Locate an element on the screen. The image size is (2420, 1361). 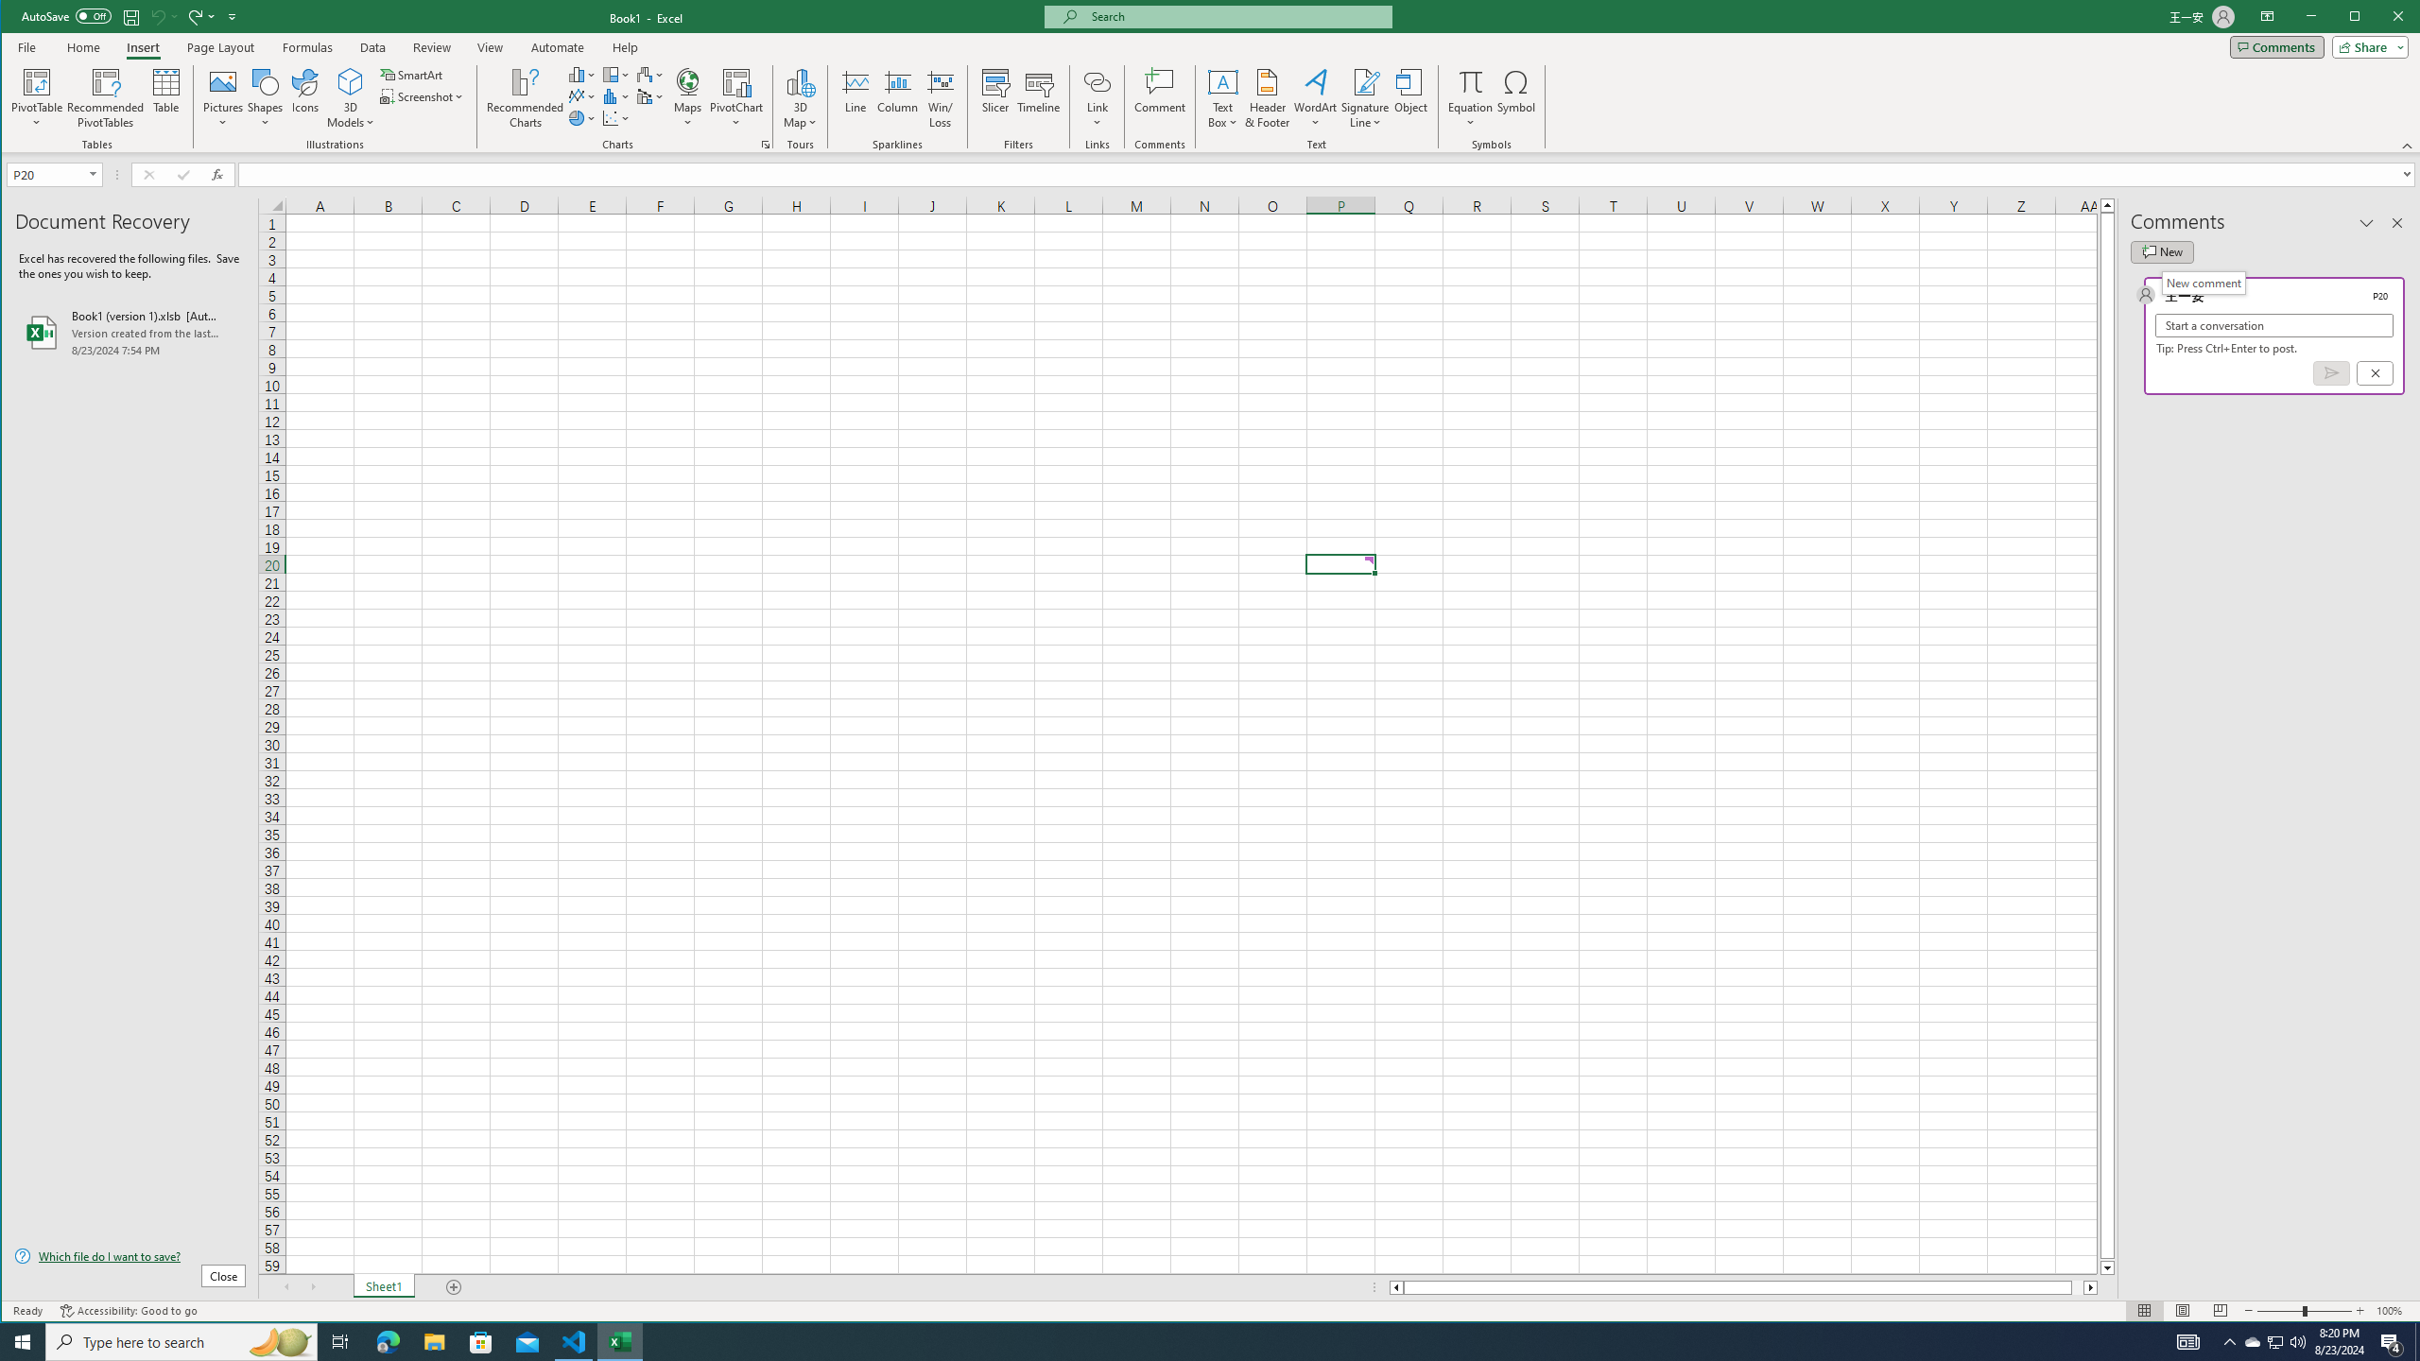
Visual Studio Code - 1 running window is located at coordinates (575, 1342).